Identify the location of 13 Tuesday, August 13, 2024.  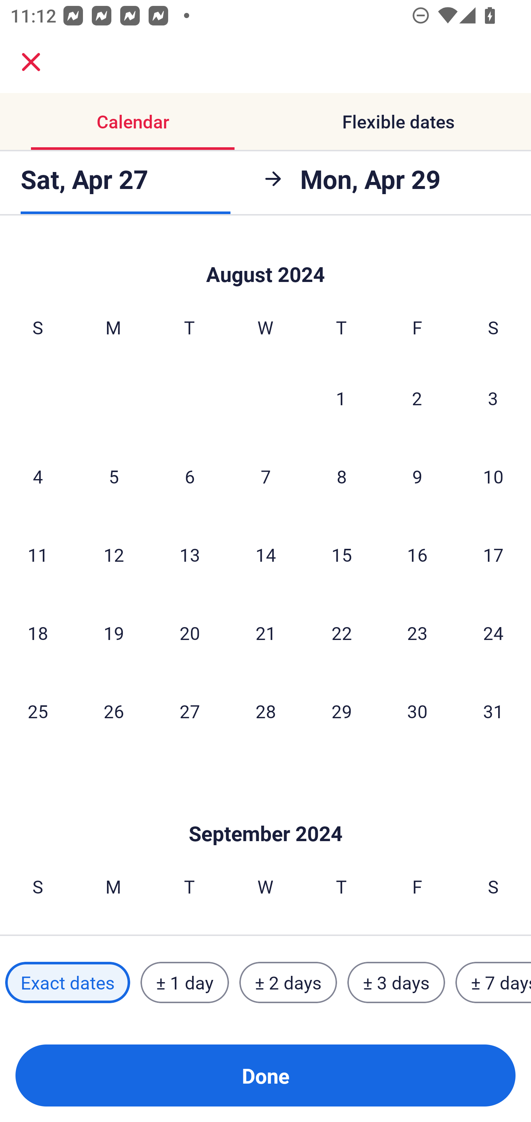
(190, 555).